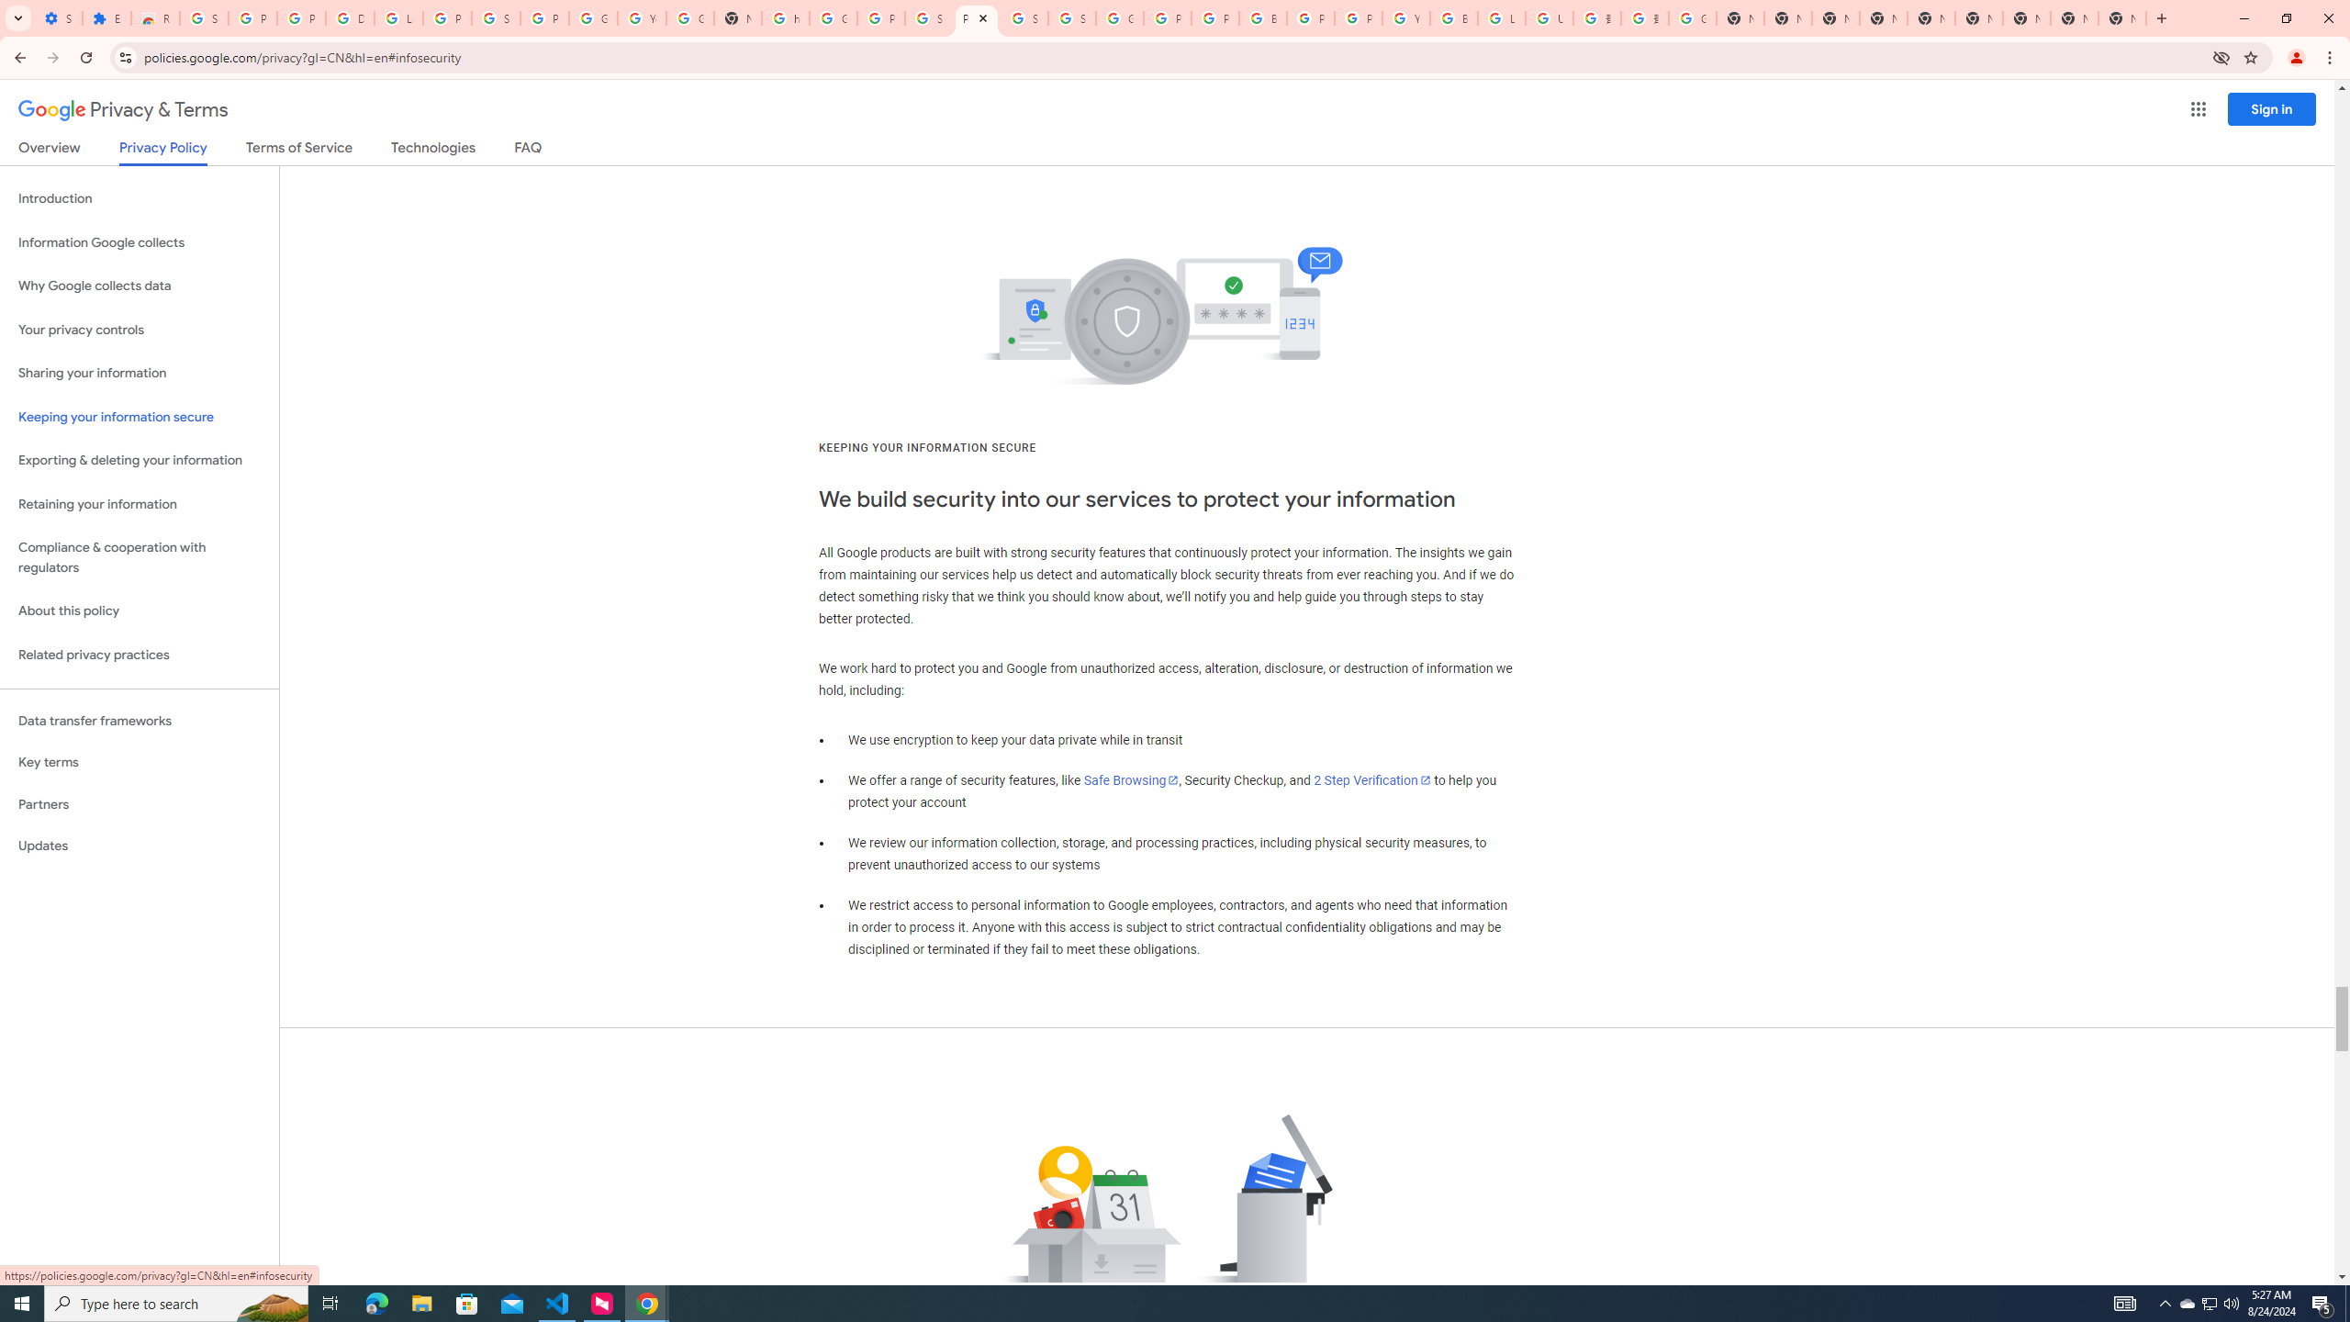 The height and width of the screenshot is (1322, 2350). I want to click on Privacy Help Center - Policies Help, so click(1168, 18).